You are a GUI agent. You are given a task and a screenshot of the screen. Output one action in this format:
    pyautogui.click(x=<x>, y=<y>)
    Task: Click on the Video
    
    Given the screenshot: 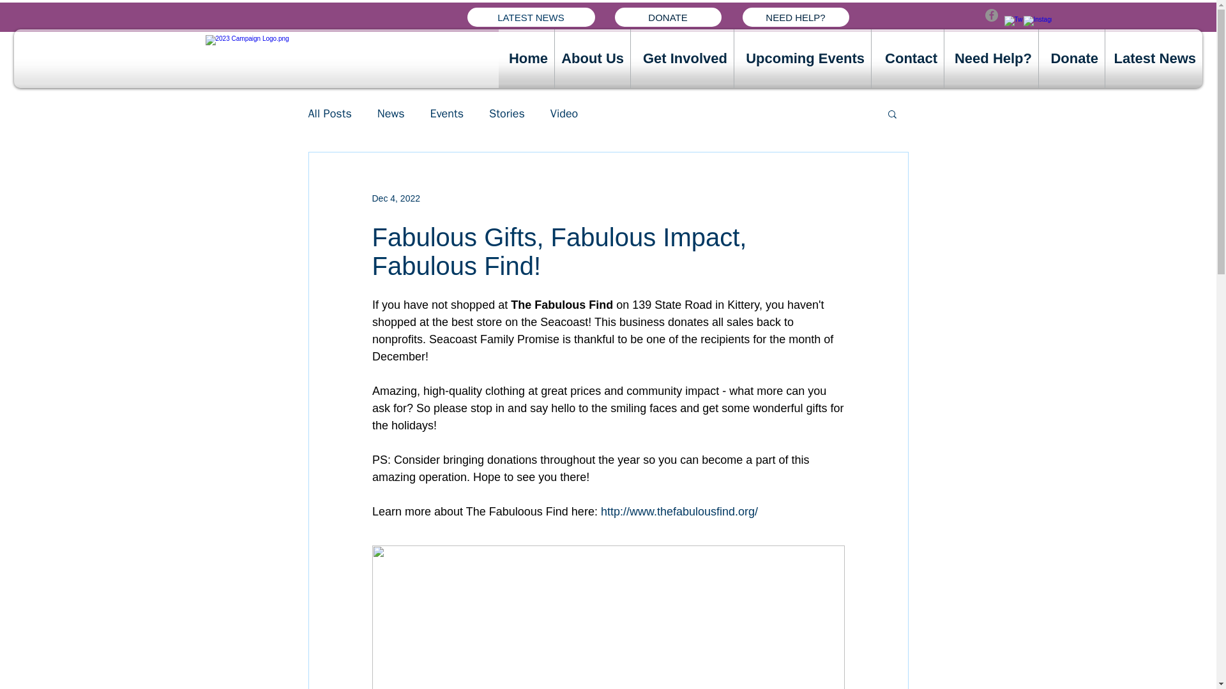 What is the action you would take?
    pyautogui.click(x=564, y=114)
    